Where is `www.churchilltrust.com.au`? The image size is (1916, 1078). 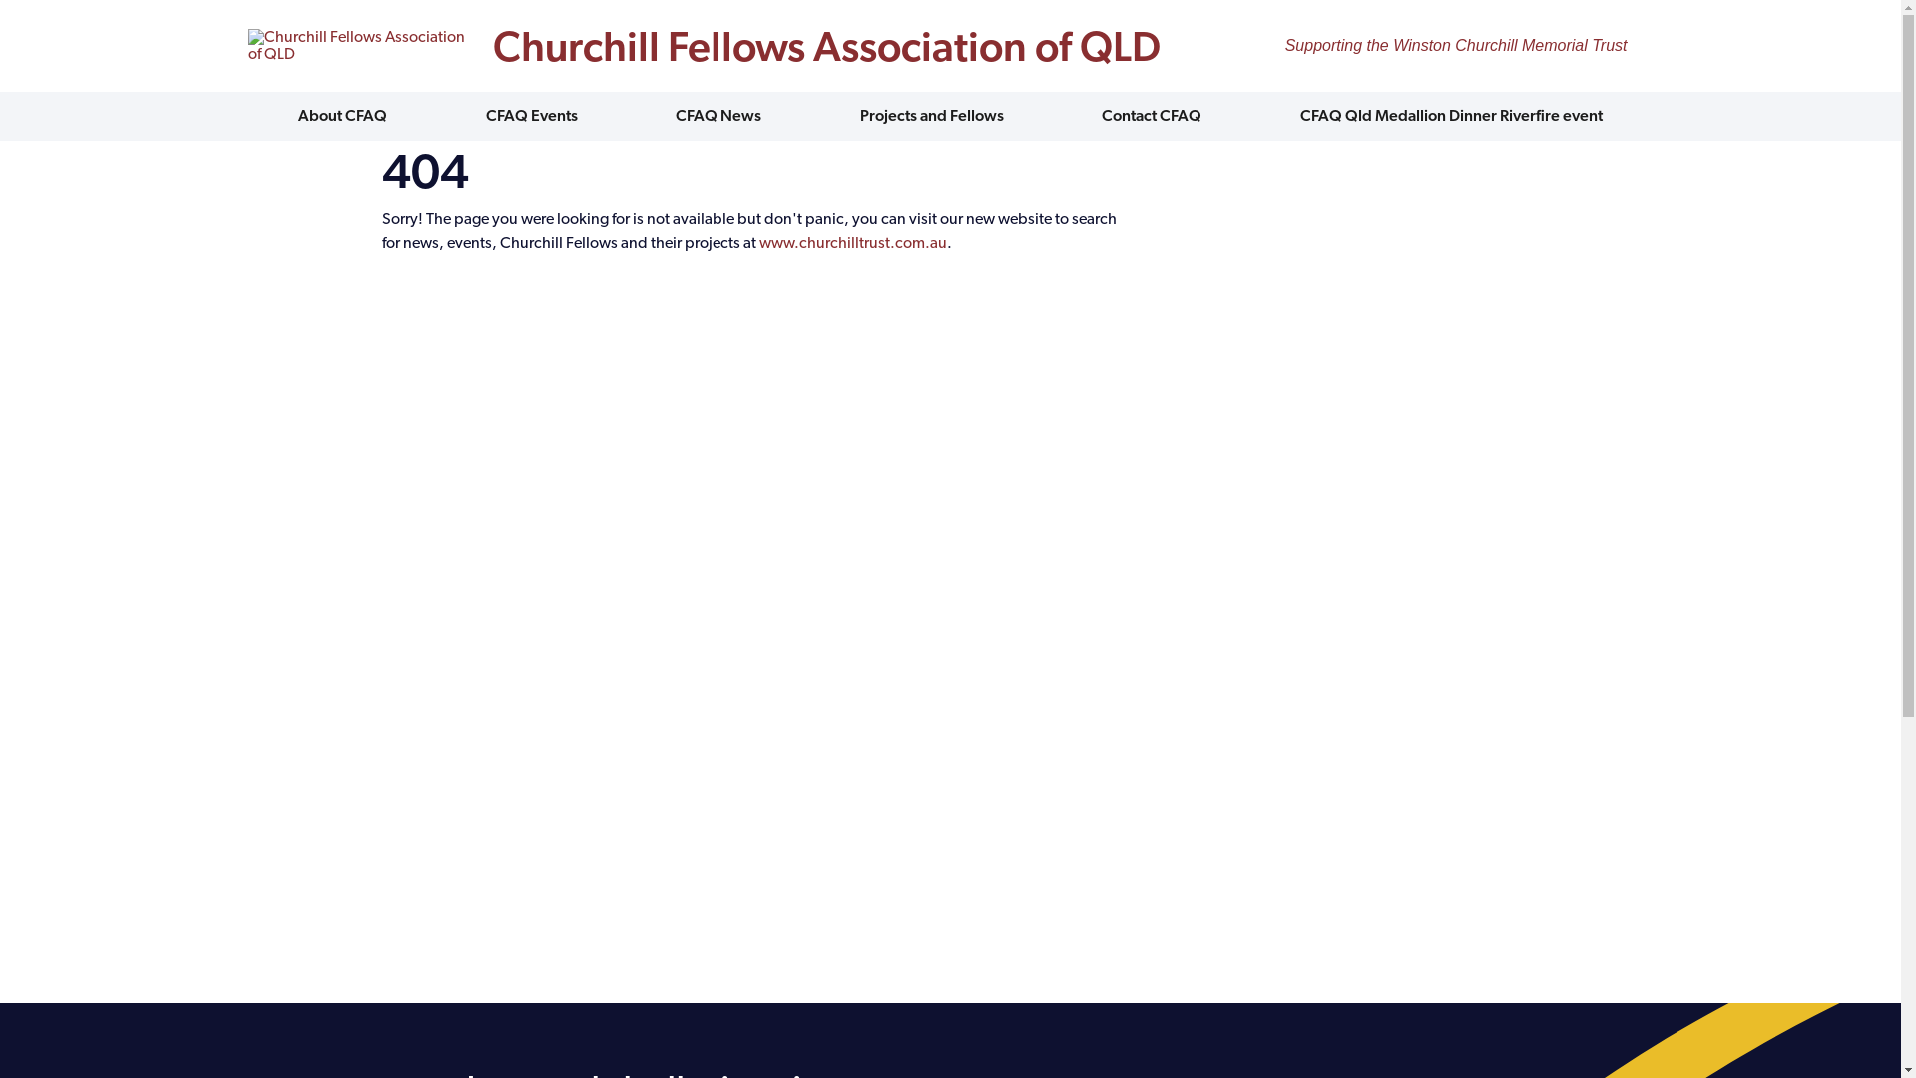
www.churchilltrust.com.au is located at coordinates (852, 243).